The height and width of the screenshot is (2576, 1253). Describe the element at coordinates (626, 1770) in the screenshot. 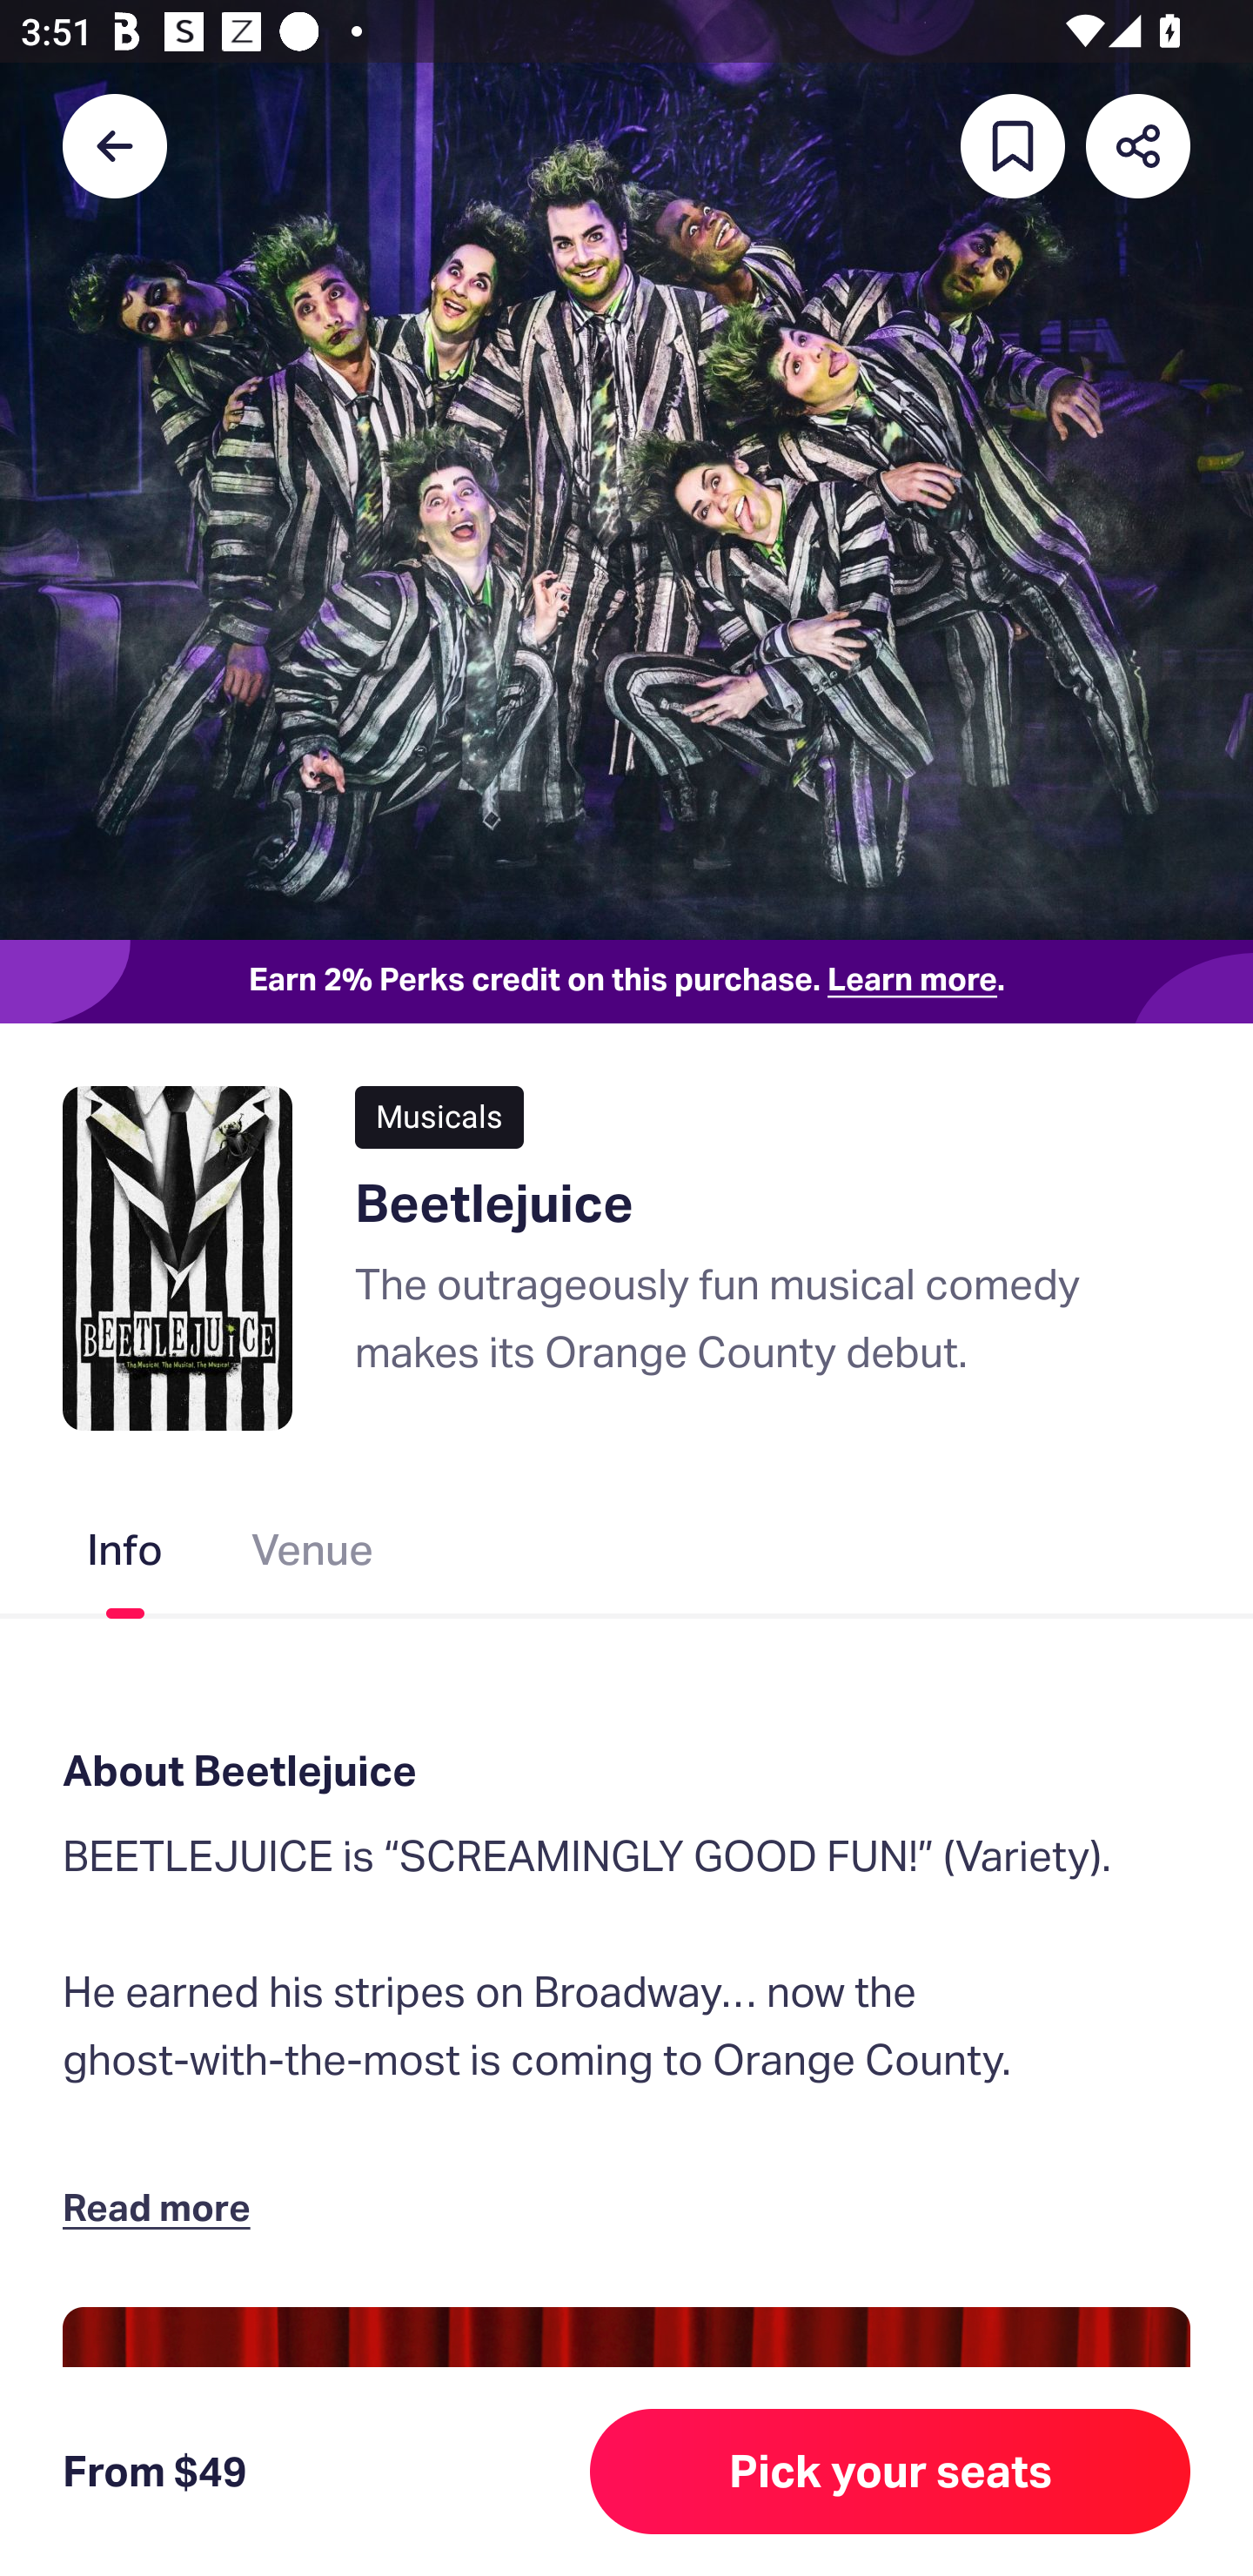

I see `About Beetlejuice` at that location.